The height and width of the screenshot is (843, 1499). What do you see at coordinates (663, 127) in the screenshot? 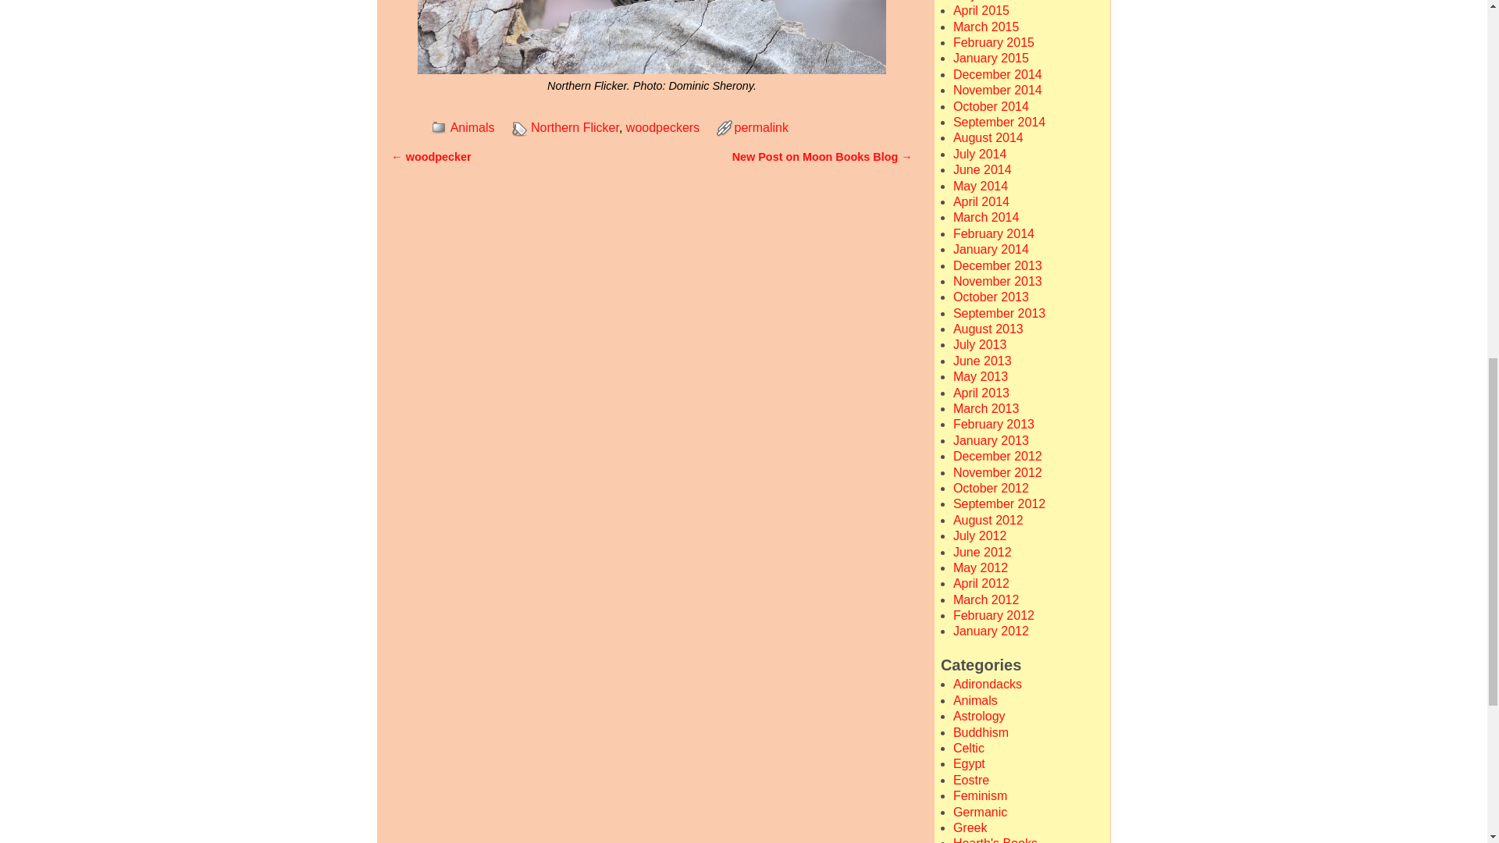
I see `woodpeckers` at bounding box center [663, 127].